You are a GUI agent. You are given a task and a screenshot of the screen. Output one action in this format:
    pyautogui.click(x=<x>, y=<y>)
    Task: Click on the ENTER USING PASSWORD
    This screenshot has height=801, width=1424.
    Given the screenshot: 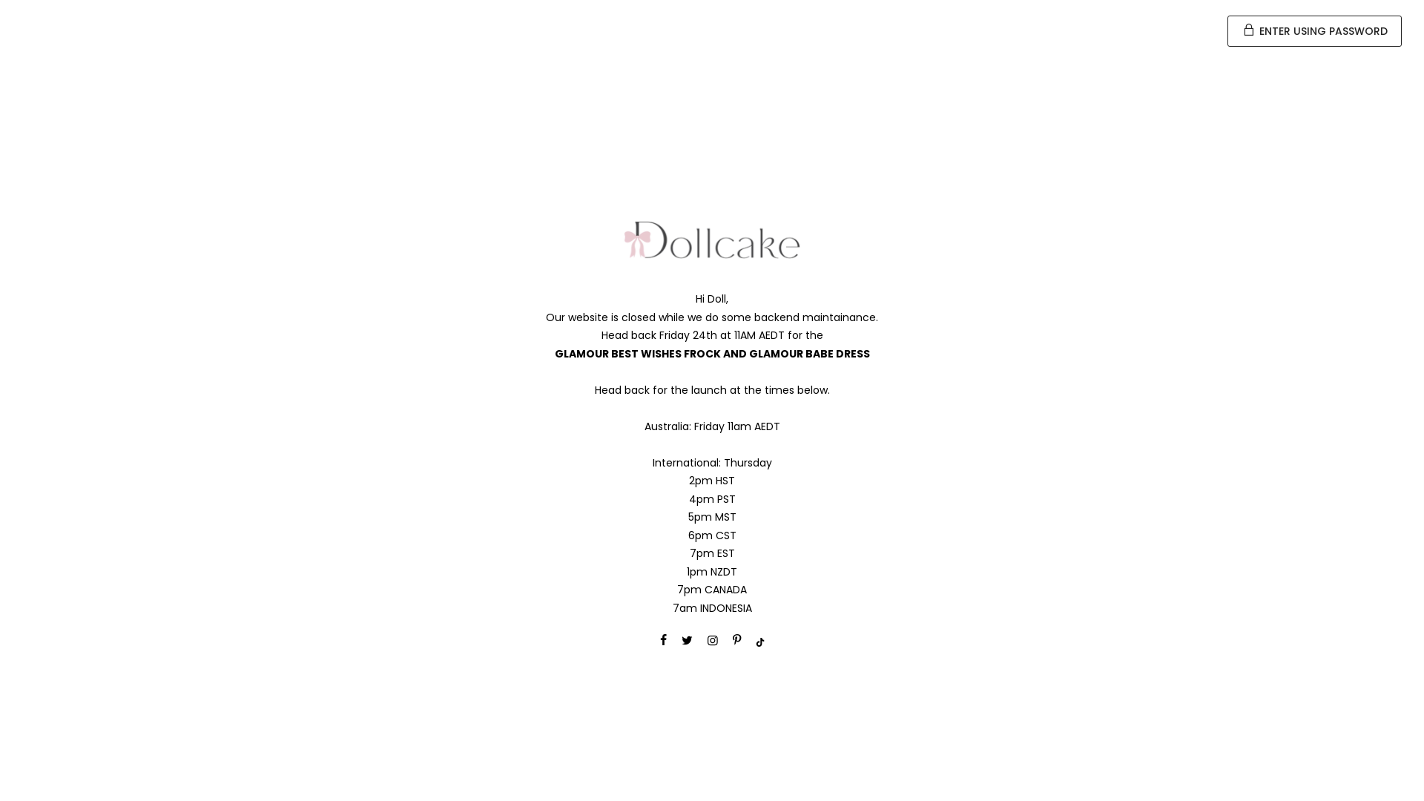 What is the action you would take?
    pyautogui.click(x=1314, y=31)
    